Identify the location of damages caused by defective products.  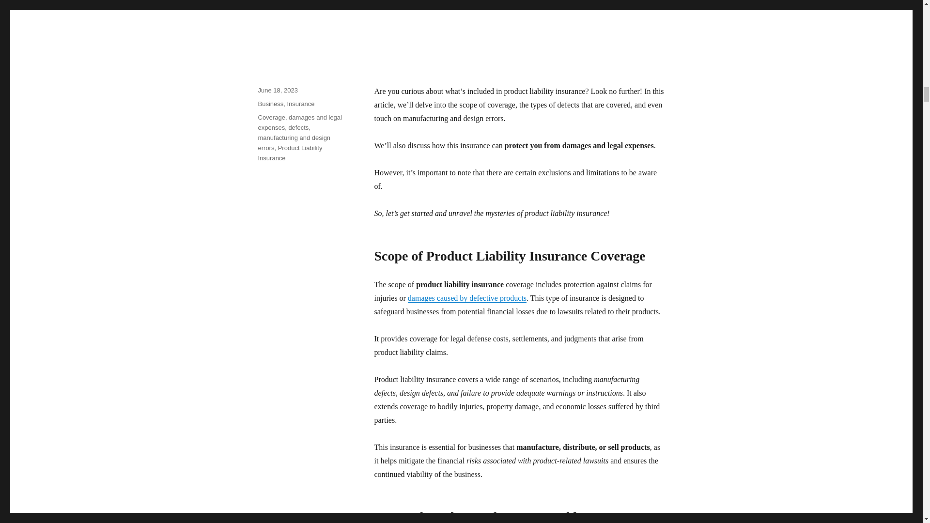
(467, 298).